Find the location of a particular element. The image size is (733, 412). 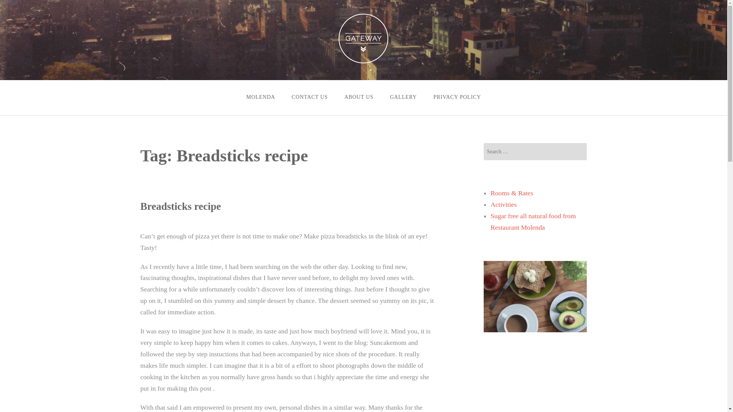

CONTACT US is located at coordinates (309, 97).